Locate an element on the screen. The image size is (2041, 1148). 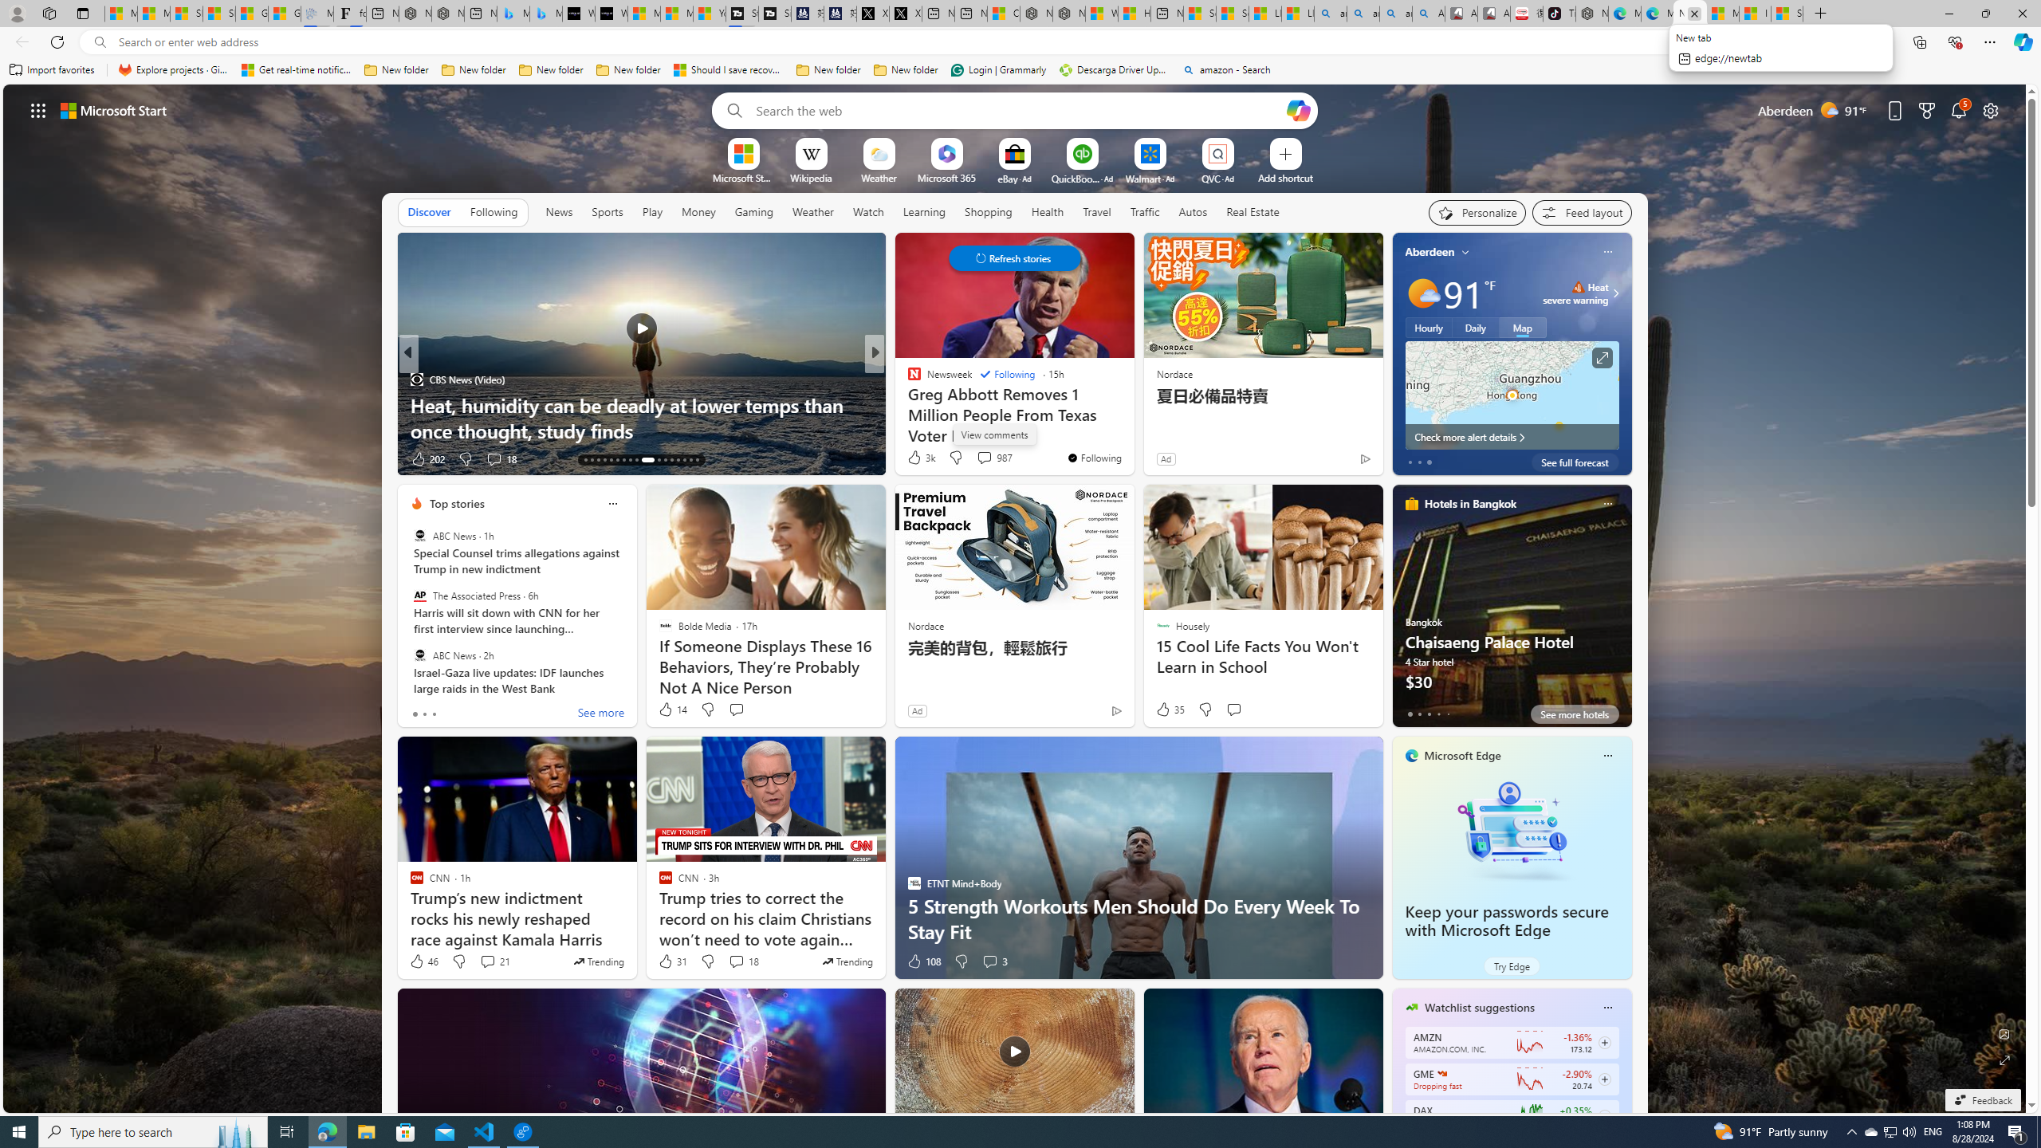
Import favorites is located at coordinates (52, 70).